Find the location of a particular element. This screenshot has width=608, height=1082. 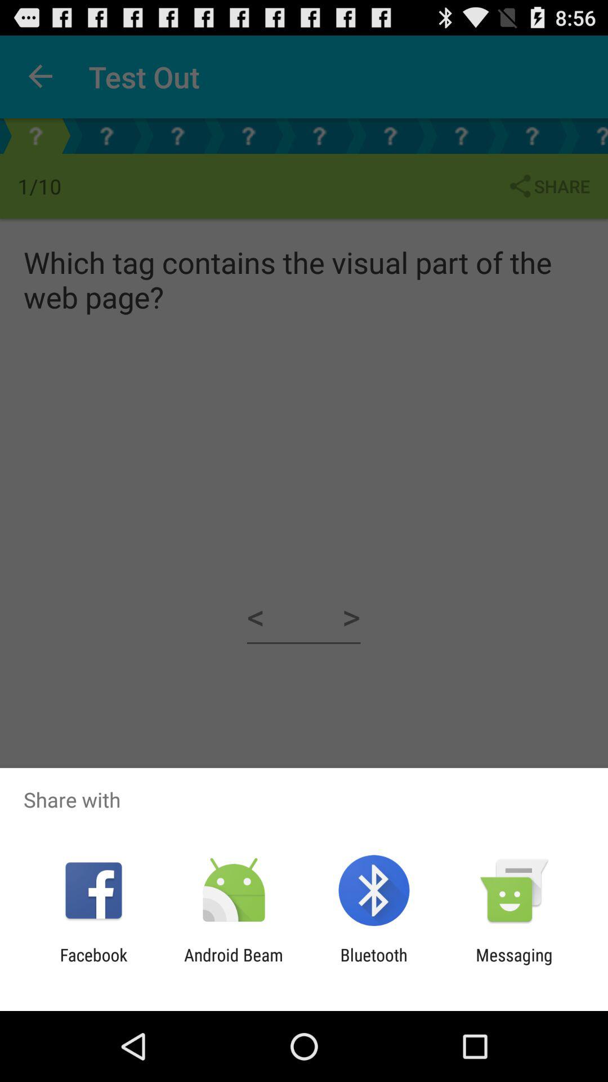

click the facebook item is located at coordinates (93, 965).